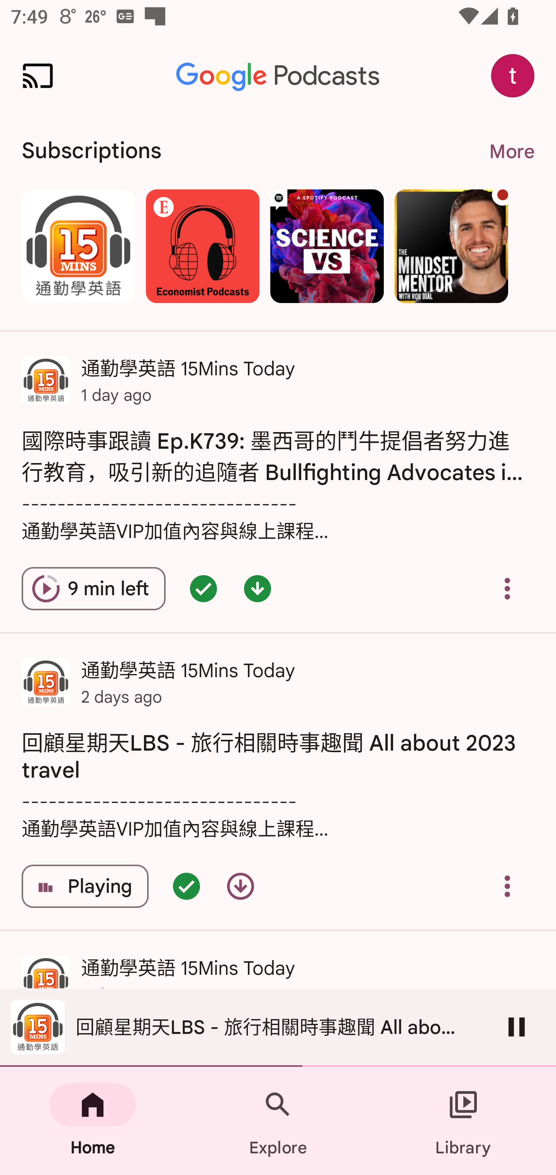  What do you see at coordinates (507, 588) in the screenshot?
I see `Overflow menu` at bounding box center [507, 588].